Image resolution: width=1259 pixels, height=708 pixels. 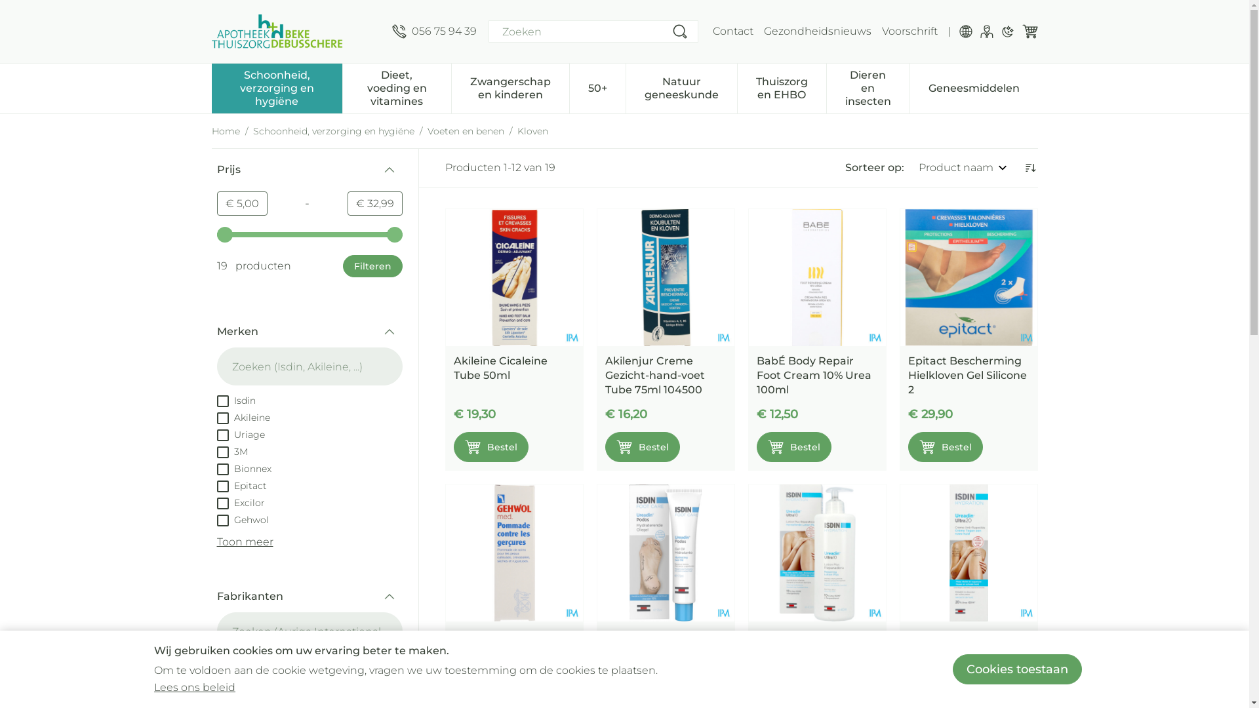 I want to click on on, so click(x=222, y=700).